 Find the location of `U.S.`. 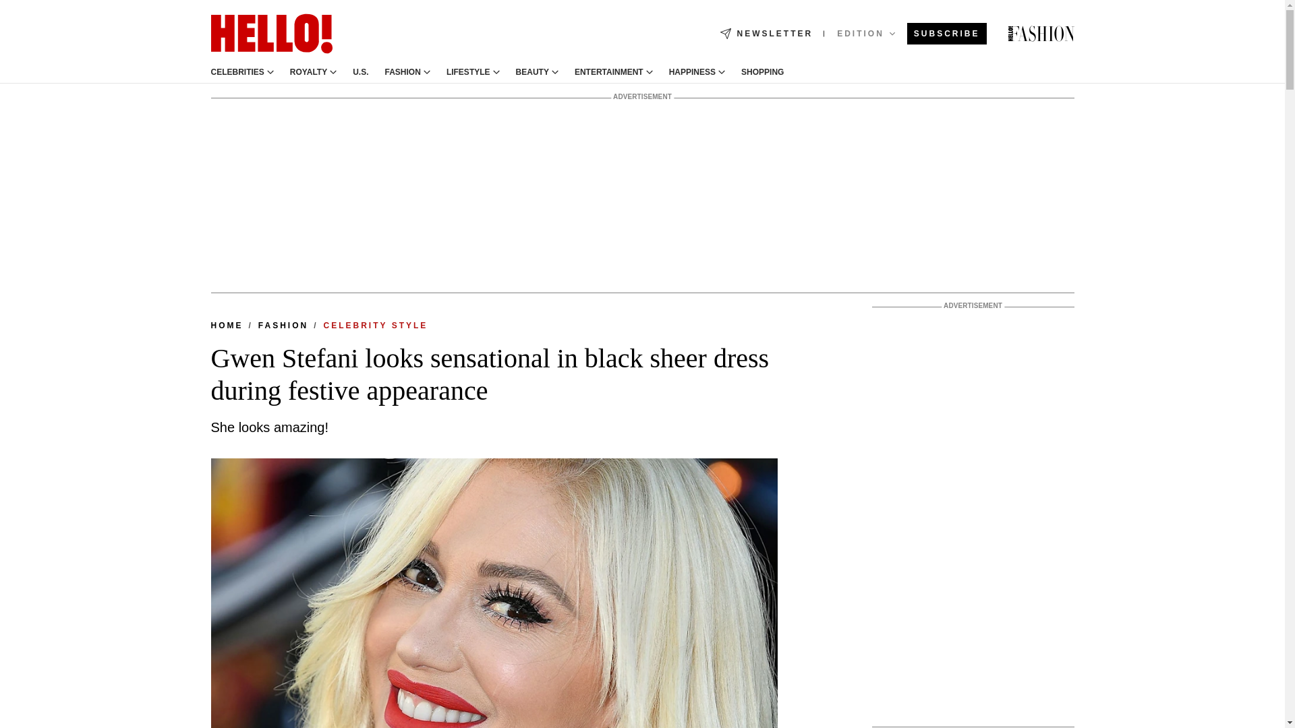

U.S. is located at coordinates (360, 72).